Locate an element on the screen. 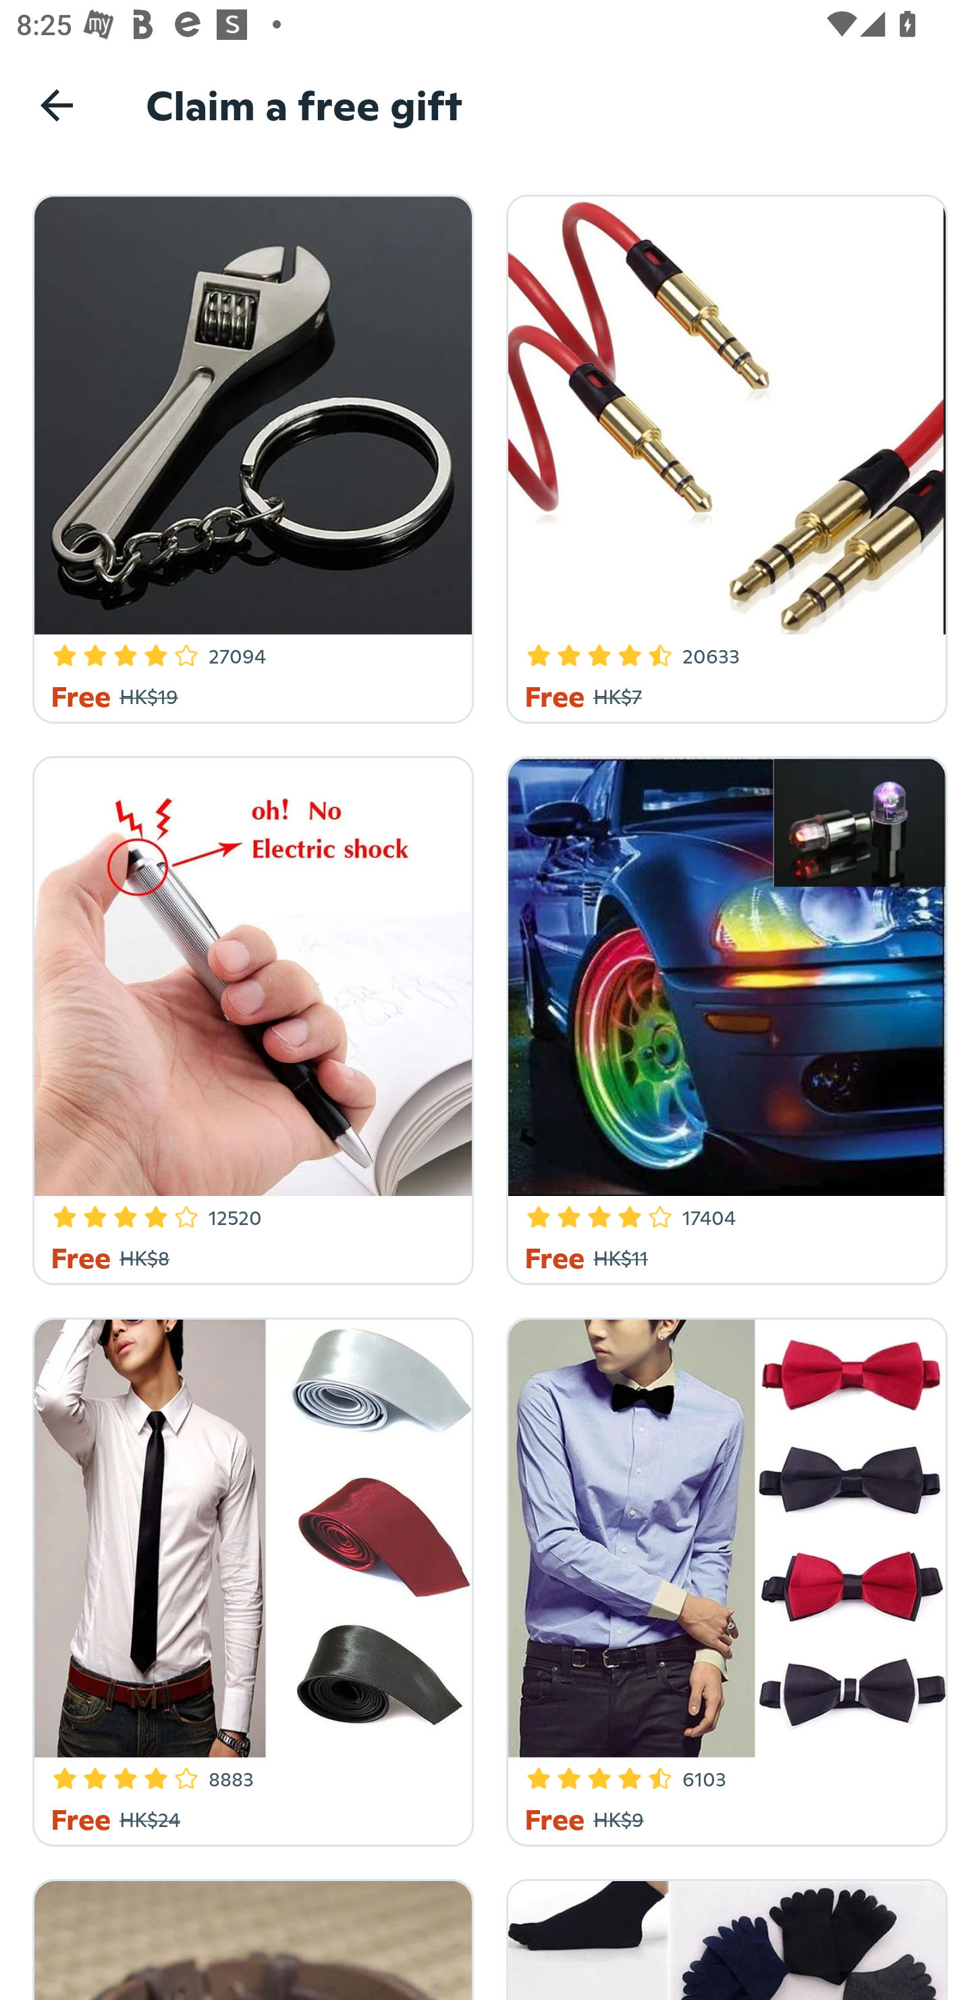 This screenshot has height=2000, width=972. 4 Star Rating 27094 Free HK$19 is located at coordinates (249, 455).